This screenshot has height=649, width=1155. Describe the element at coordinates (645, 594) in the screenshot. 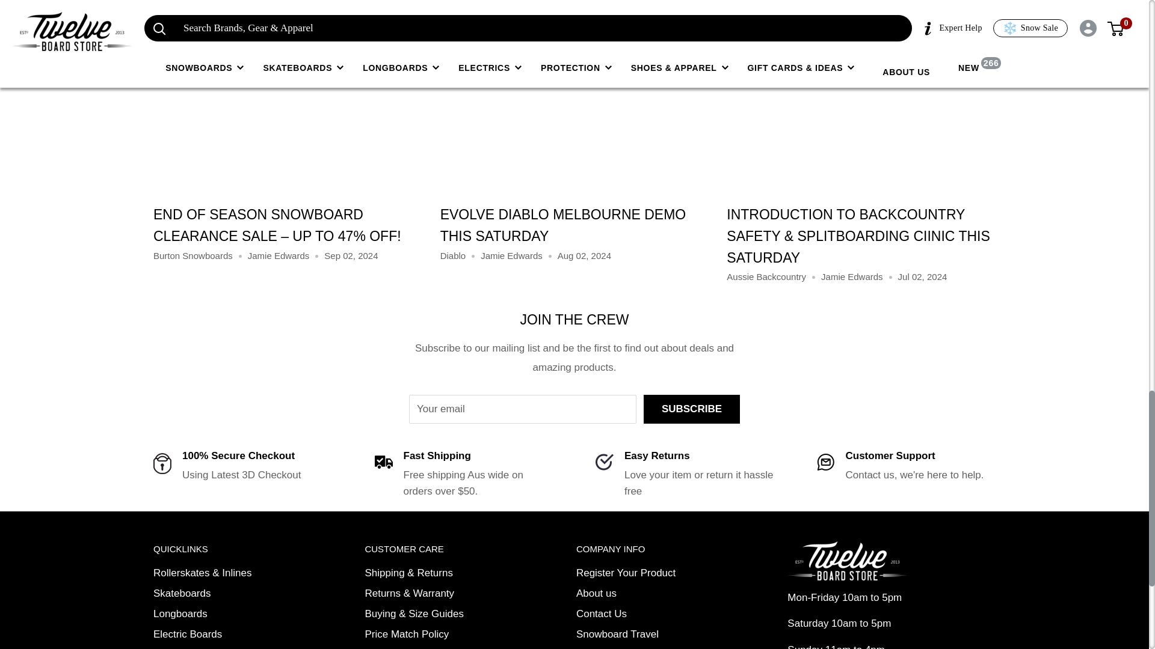

I see `About us` at that location.